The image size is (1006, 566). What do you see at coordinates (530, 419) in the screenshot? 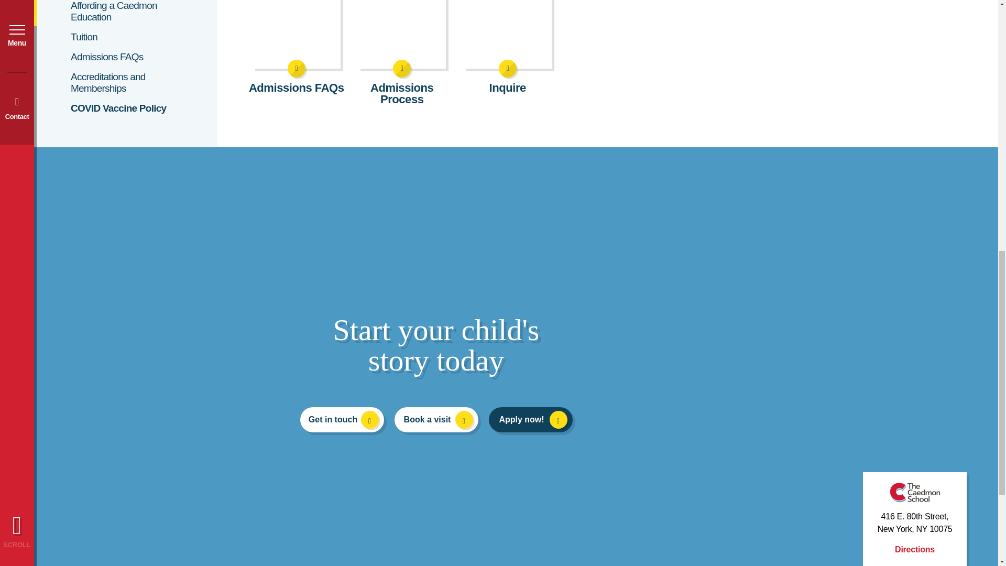
I see `Apply now!` at bounding box center [530, 419].